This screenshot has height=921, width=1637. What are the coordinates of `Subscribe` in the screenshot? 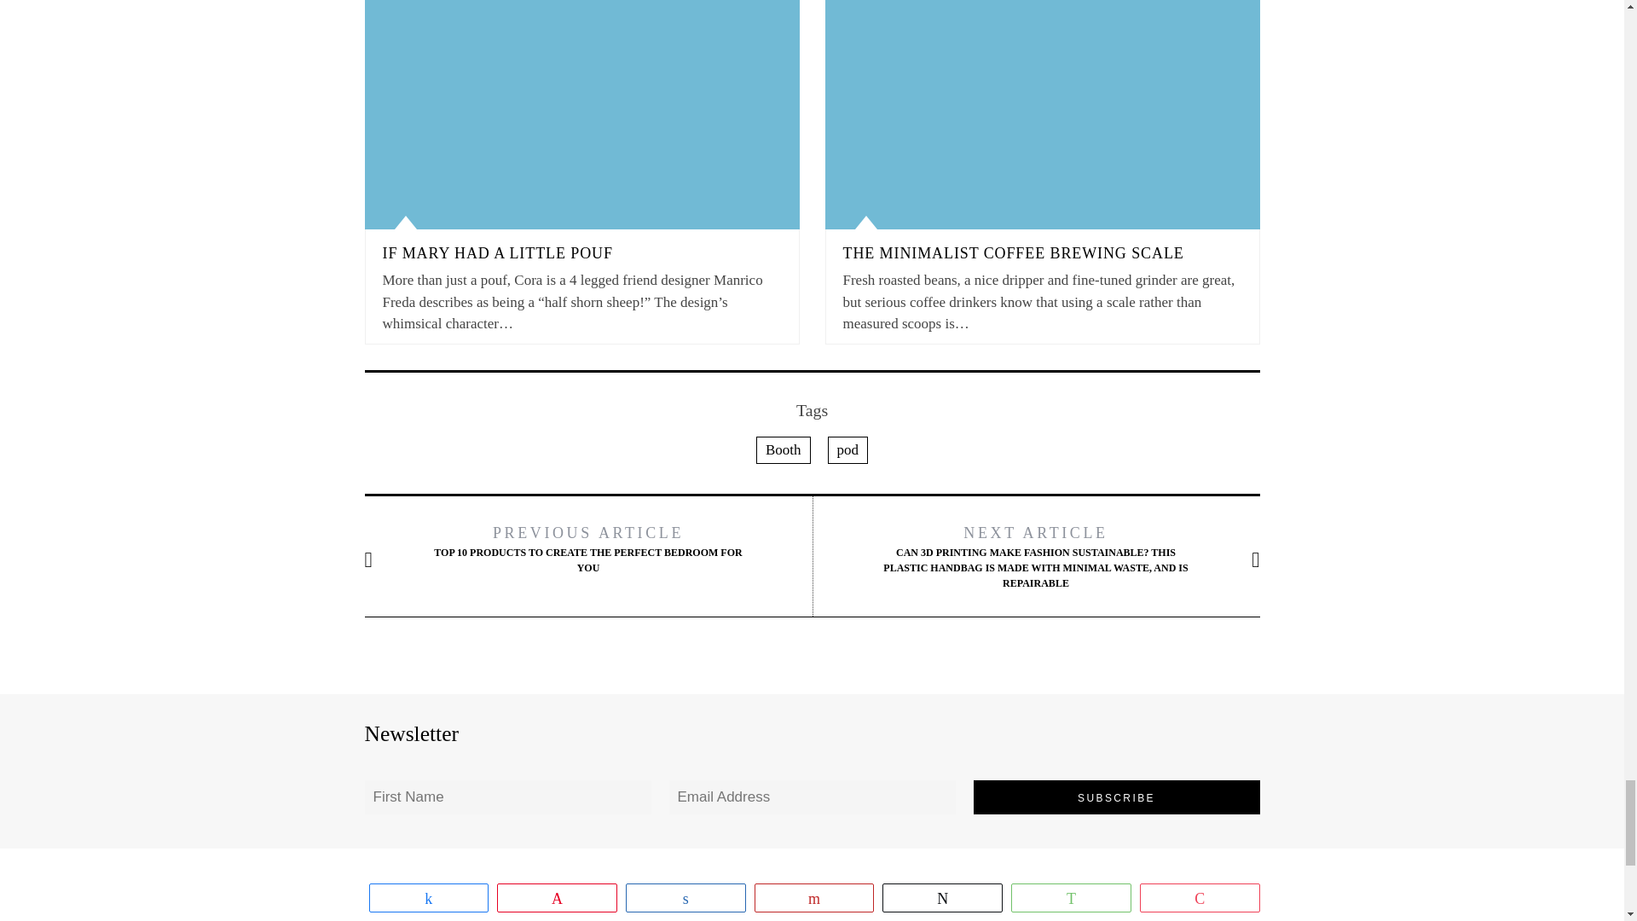 It's located at (1117, 796).